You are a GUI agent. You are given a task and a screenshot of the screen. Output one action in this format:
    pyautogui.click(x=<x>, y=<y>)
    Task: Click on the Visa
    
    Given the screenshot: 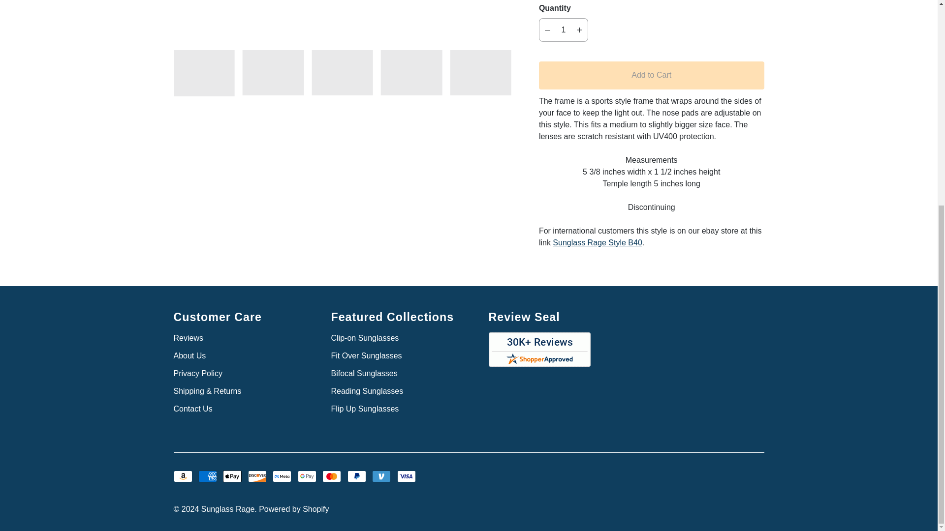 What is the action you would take?
    pyautogui.click(x=406, y=476)
    